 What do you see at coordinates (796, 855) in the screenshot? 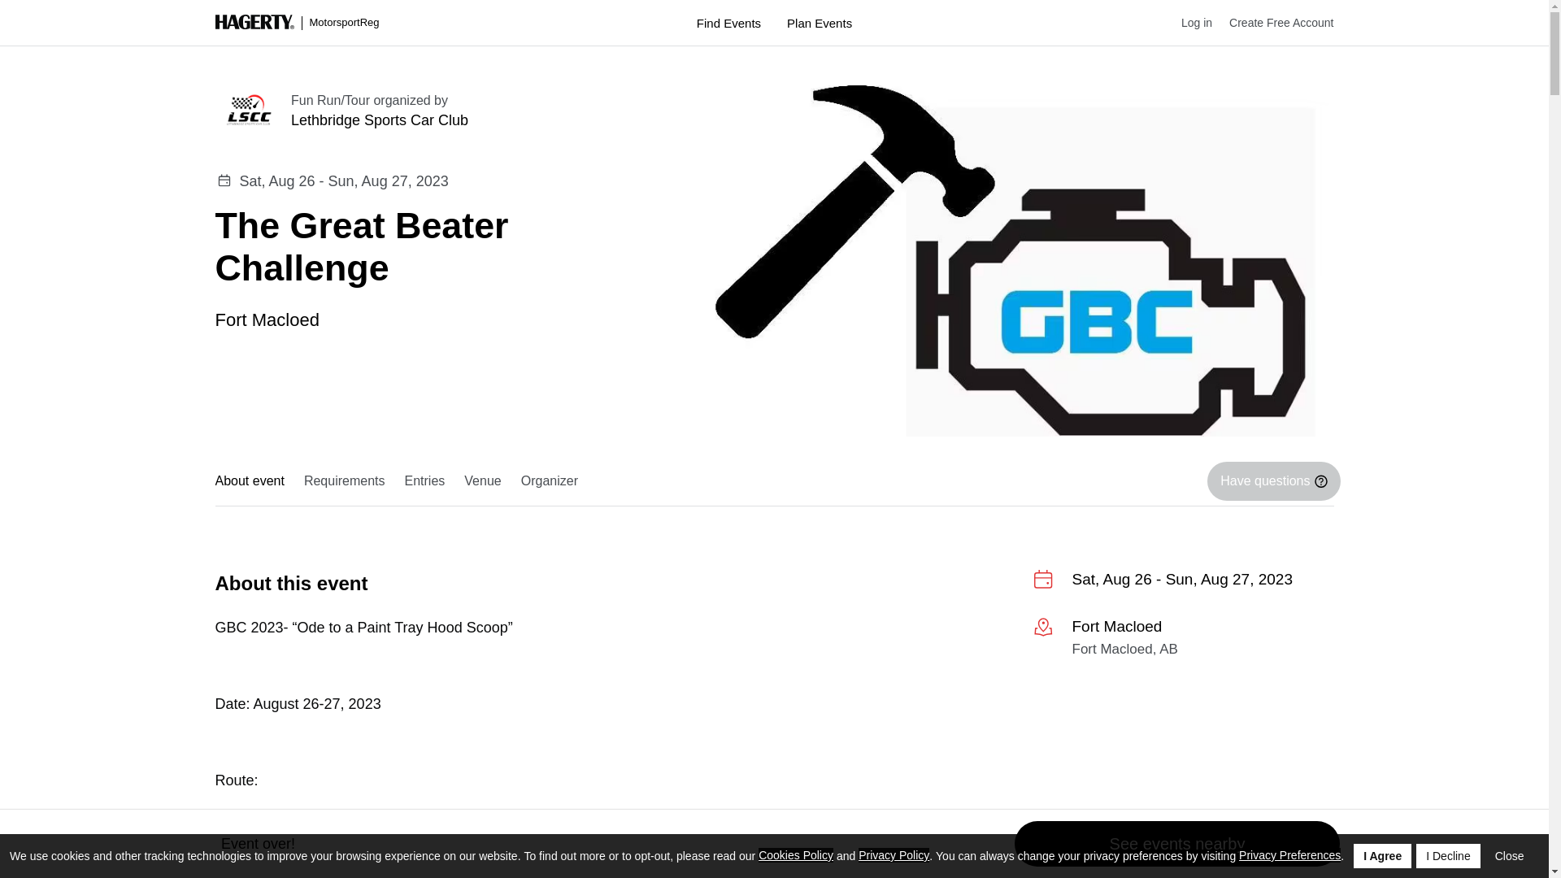
I see `Cookies Policy` at bounding box center [796, 855].